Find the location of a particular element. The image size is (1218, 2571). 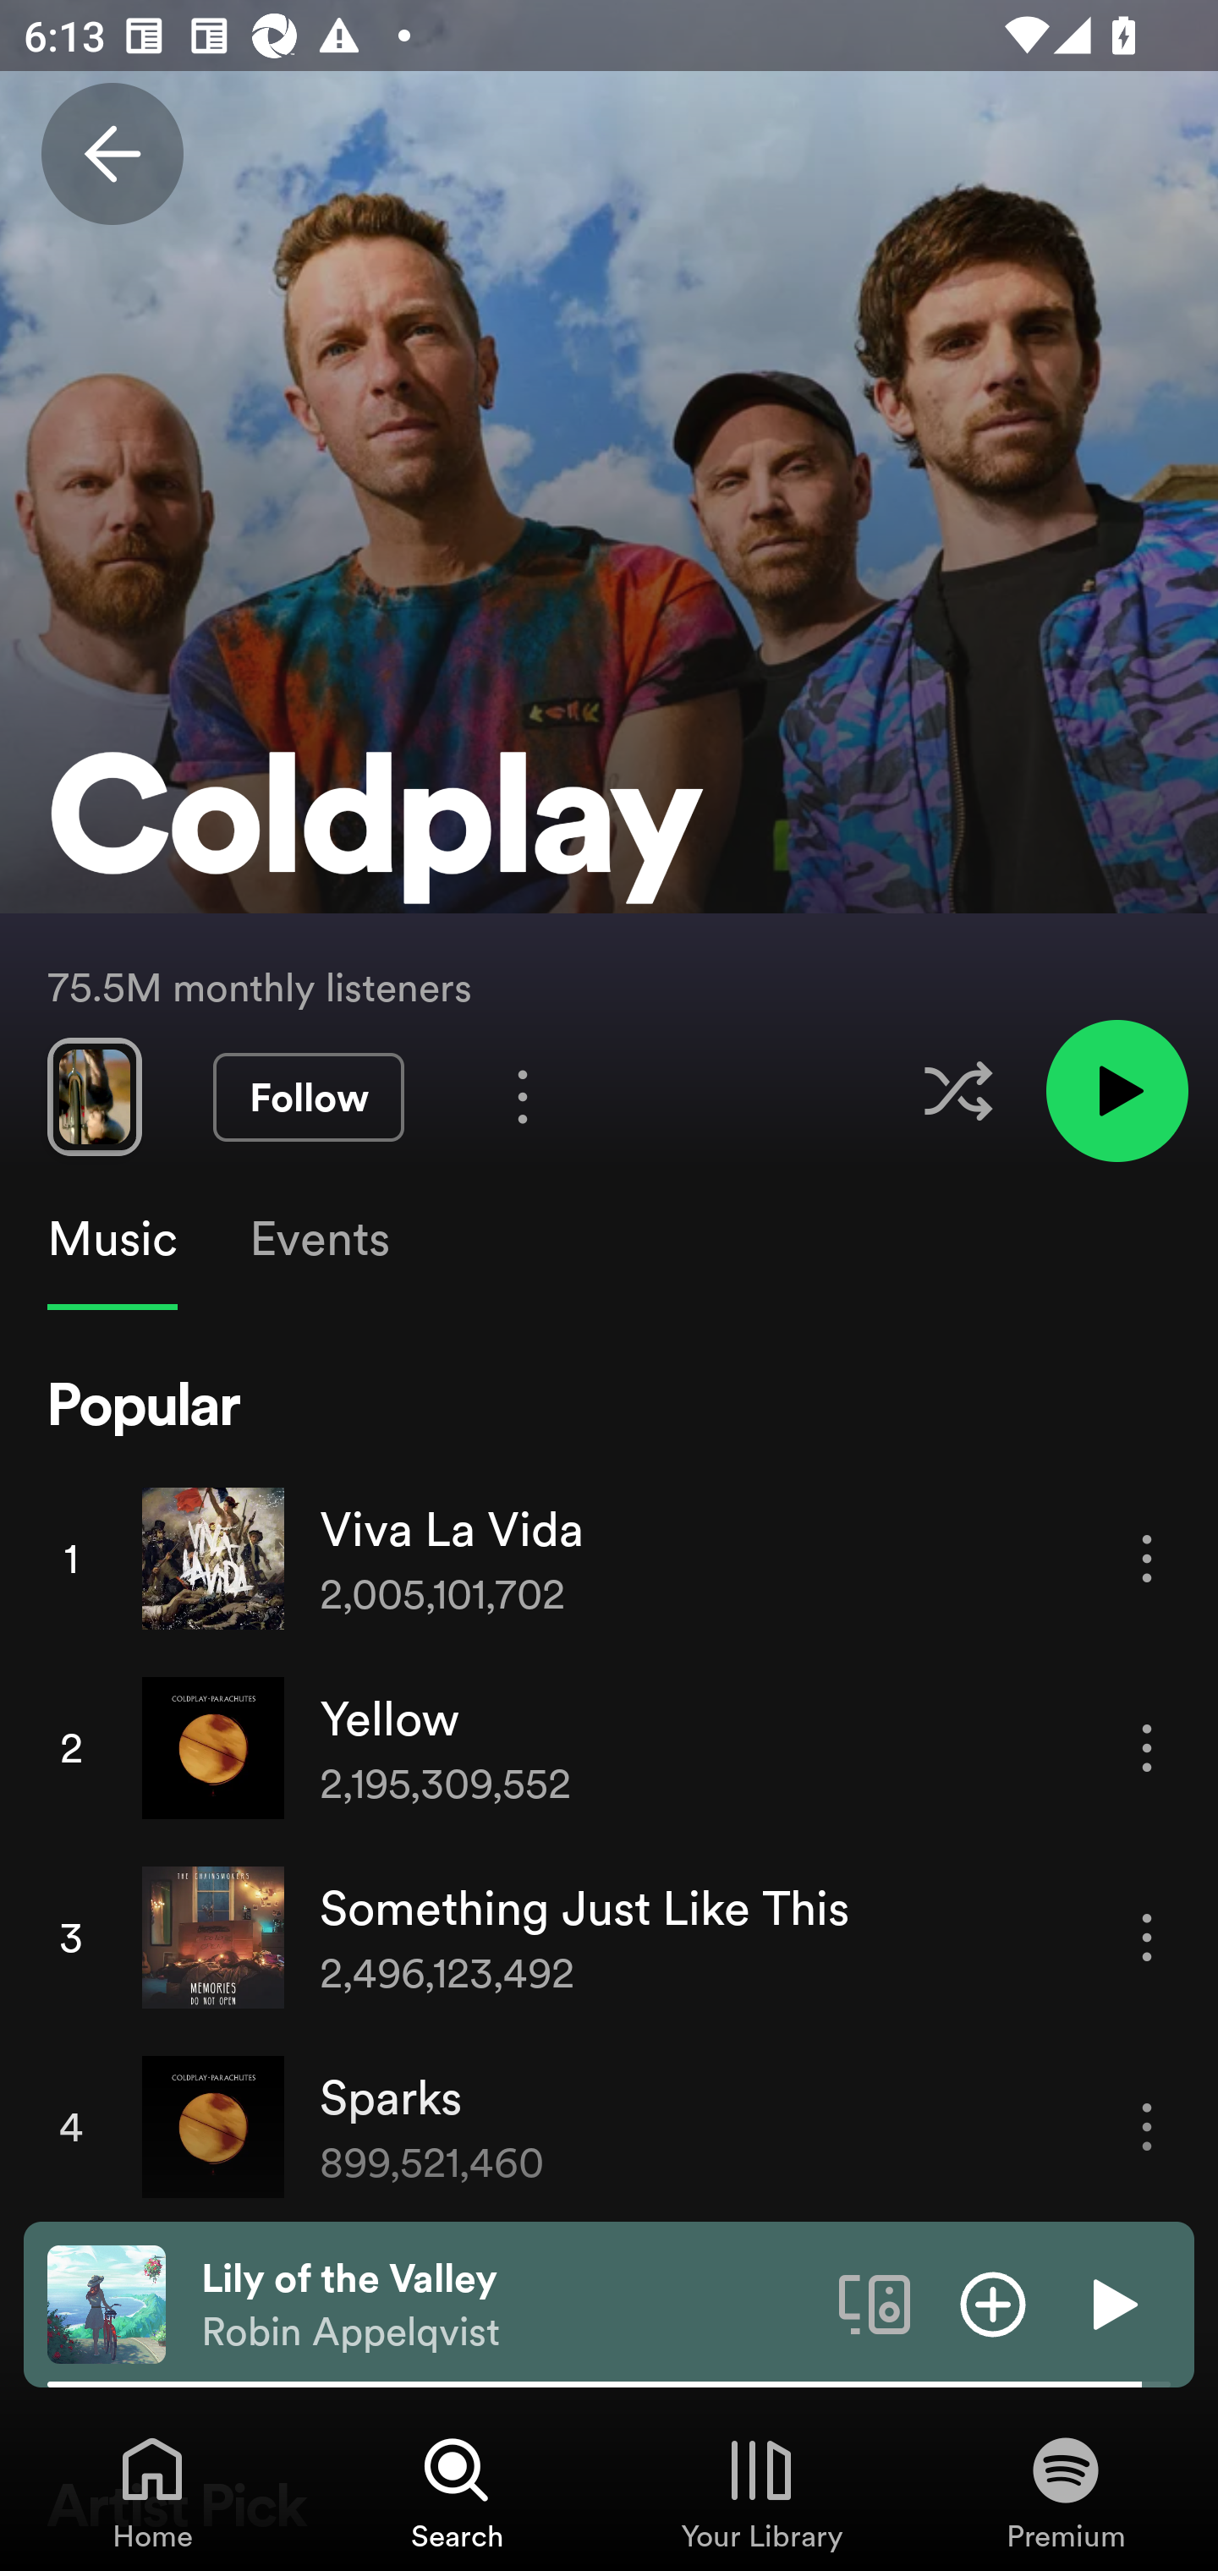

Enable shuffle for this artist is located at coordinates (957, 1091).